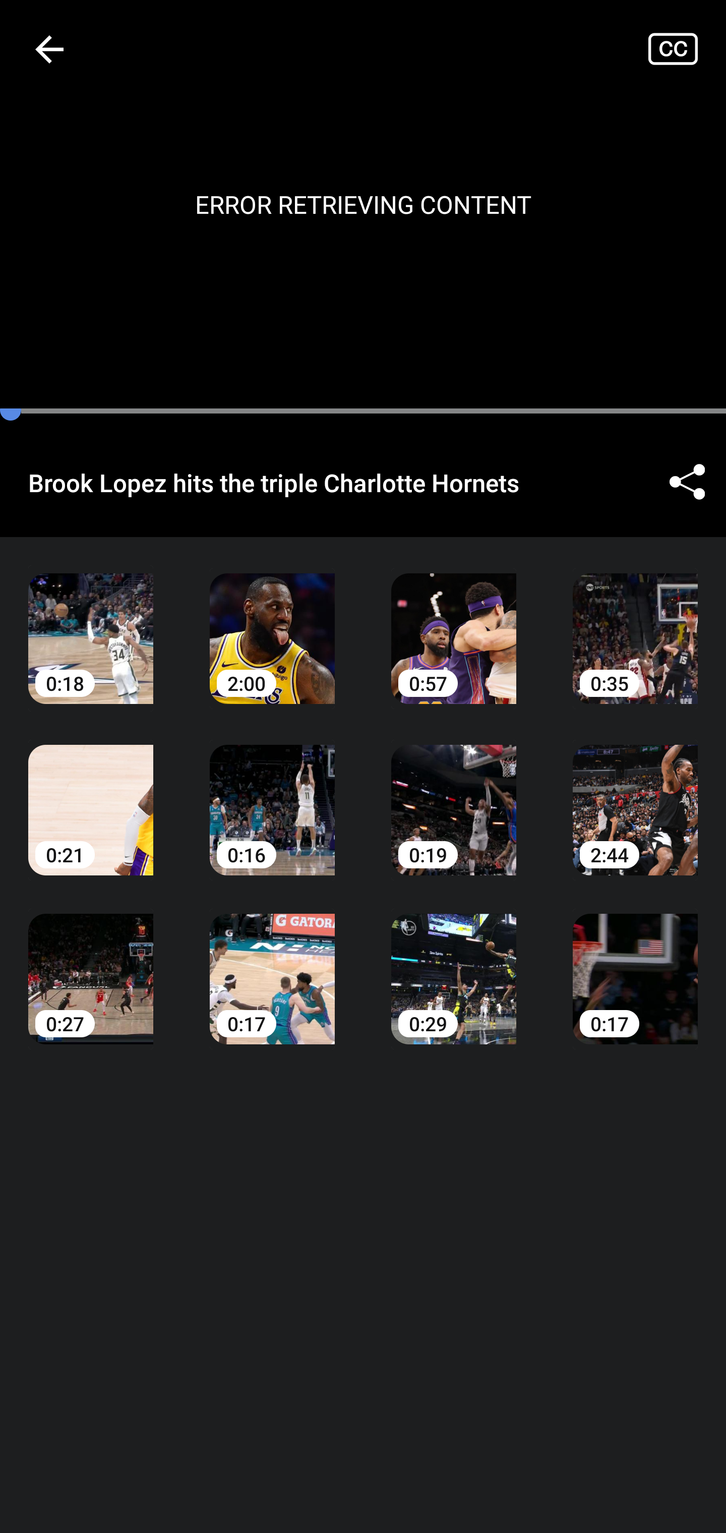  I want to click on 0:29, so click(454, 965).